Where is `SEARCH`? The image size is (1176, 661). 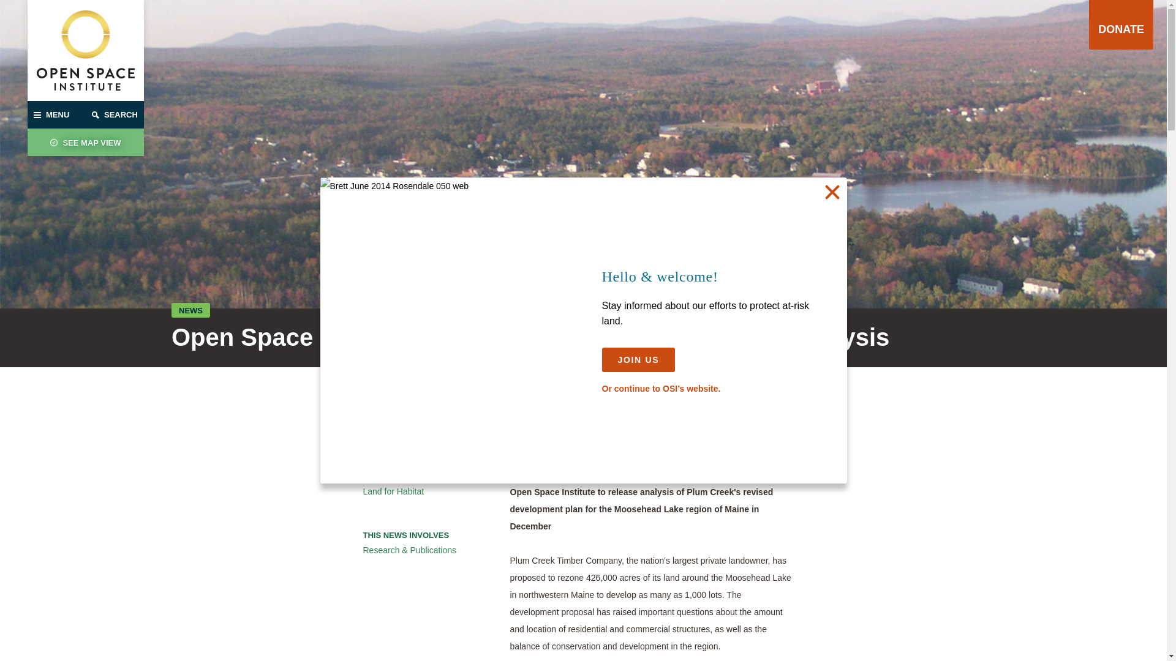 SEARCH is located at coordinates (115, 114).